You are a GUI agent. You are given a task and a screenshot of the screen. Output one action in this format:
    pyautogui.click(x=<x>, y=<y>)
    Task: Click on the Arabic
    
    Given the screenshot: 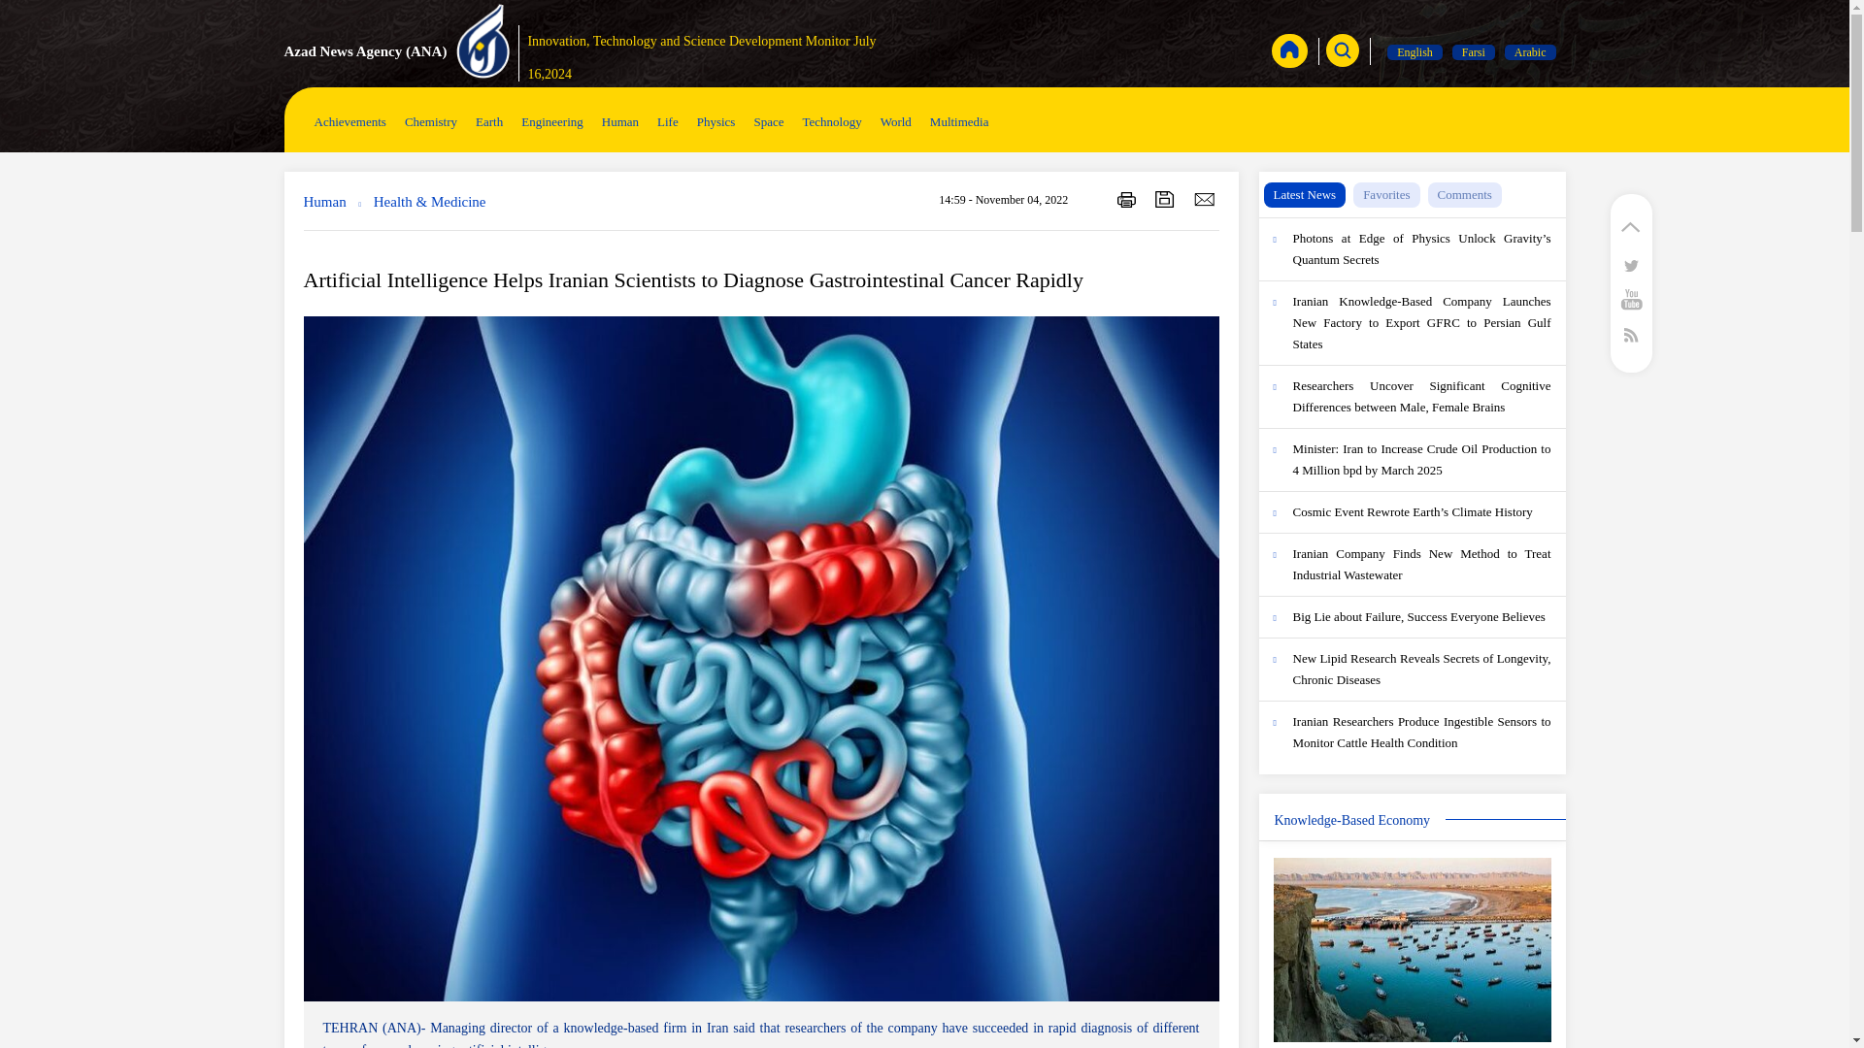 What is the action you would take?
    pyautogui.click(x=1530, y=52)
    